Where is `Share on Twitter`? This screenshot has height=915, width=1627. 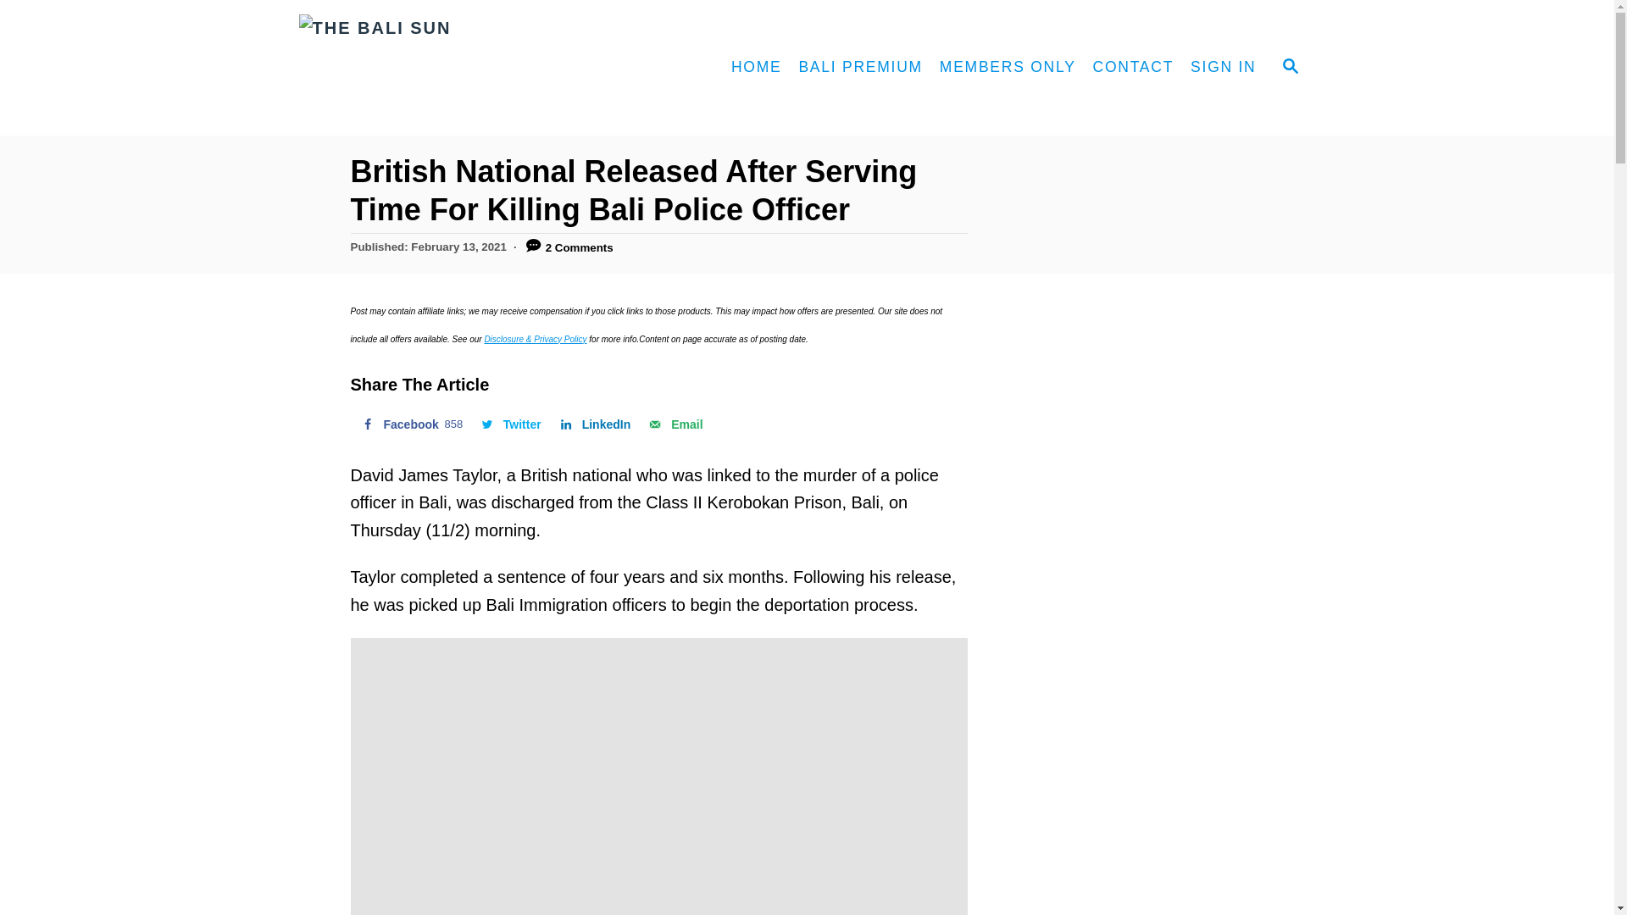
Share on Twitter is located at coordinates (410, 424).